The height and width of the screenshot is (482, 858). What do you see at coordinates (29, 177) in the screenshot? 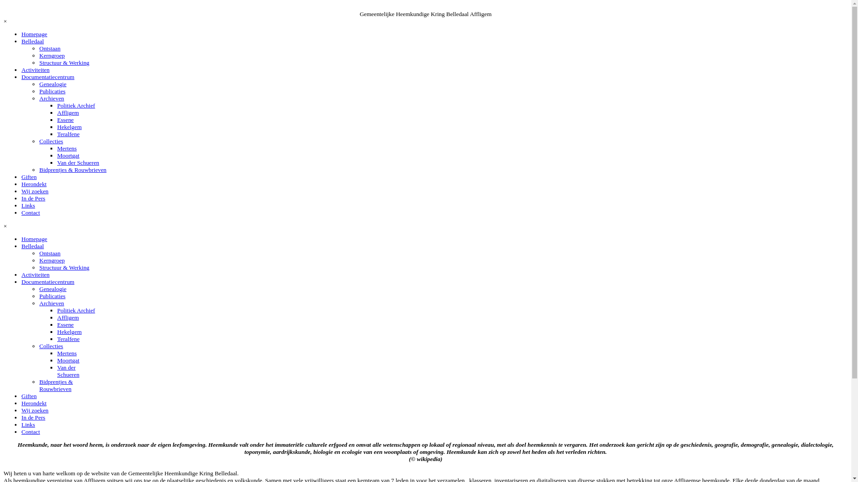
I see `Giften` at bounding box center [29, 177].